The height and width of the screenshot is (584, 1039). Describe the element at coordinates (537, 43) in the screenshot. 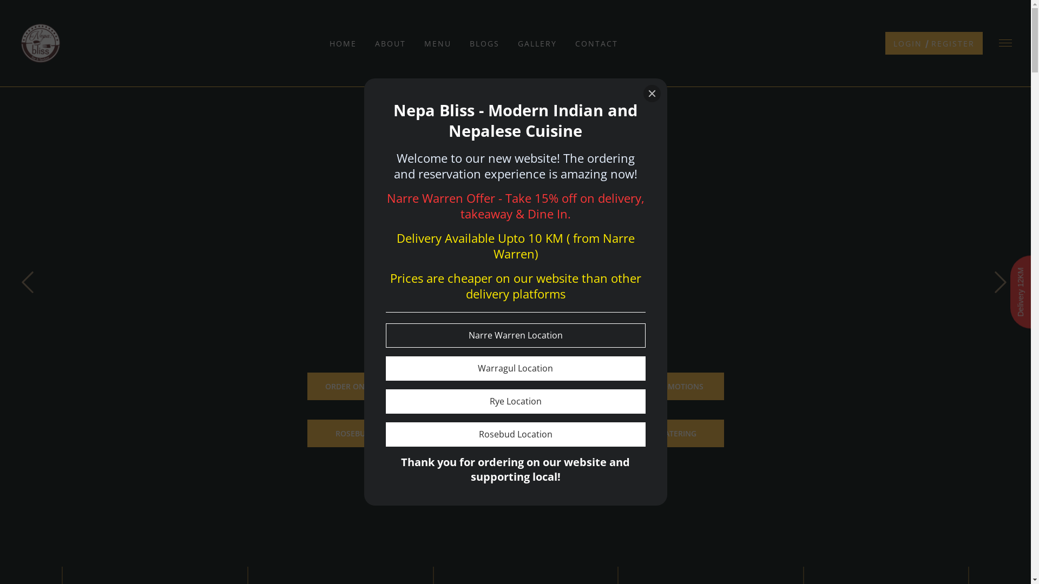

I see `GALLERY` at that location.